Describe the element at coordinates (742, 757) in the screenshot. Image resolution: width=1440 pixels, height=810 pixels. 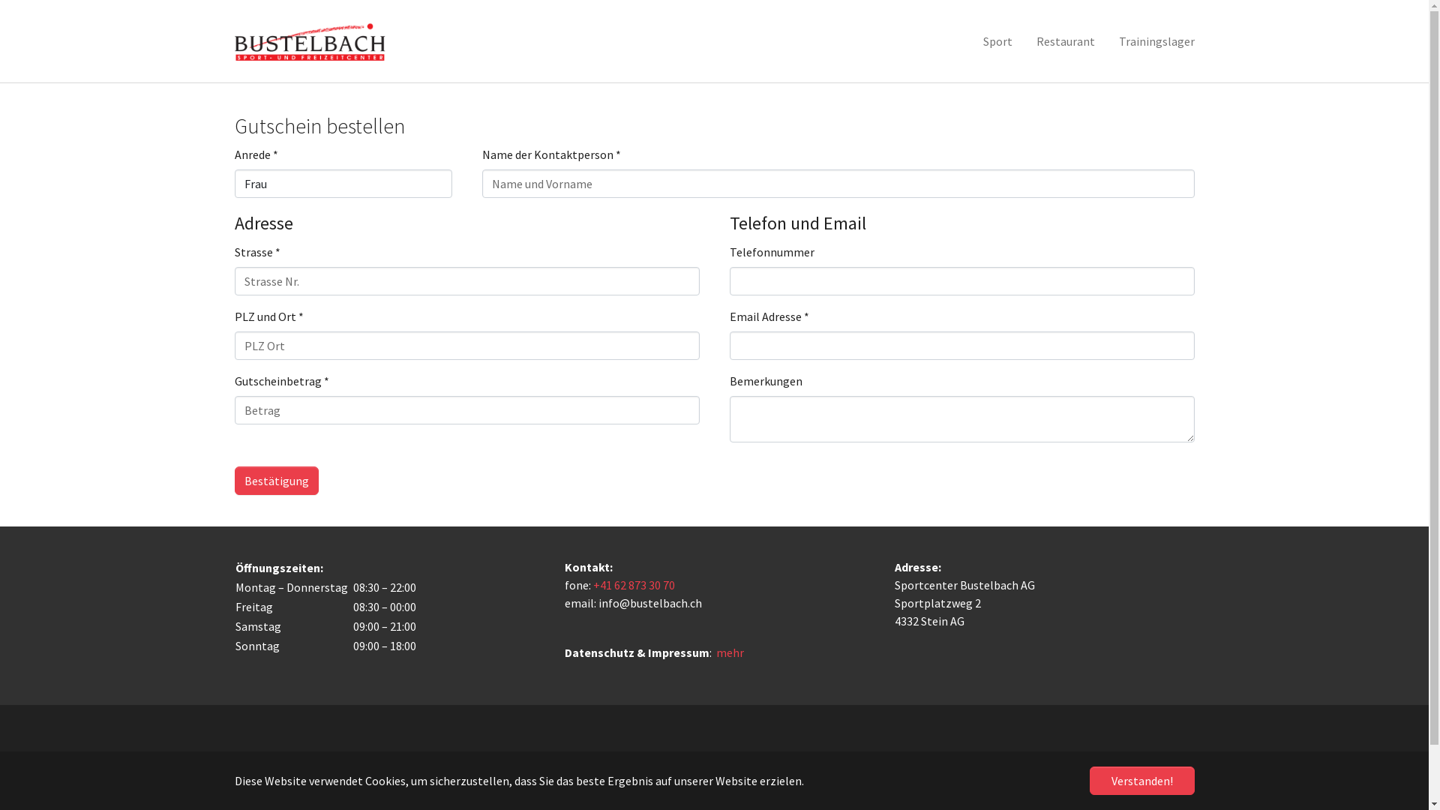
I see `English` at that location.